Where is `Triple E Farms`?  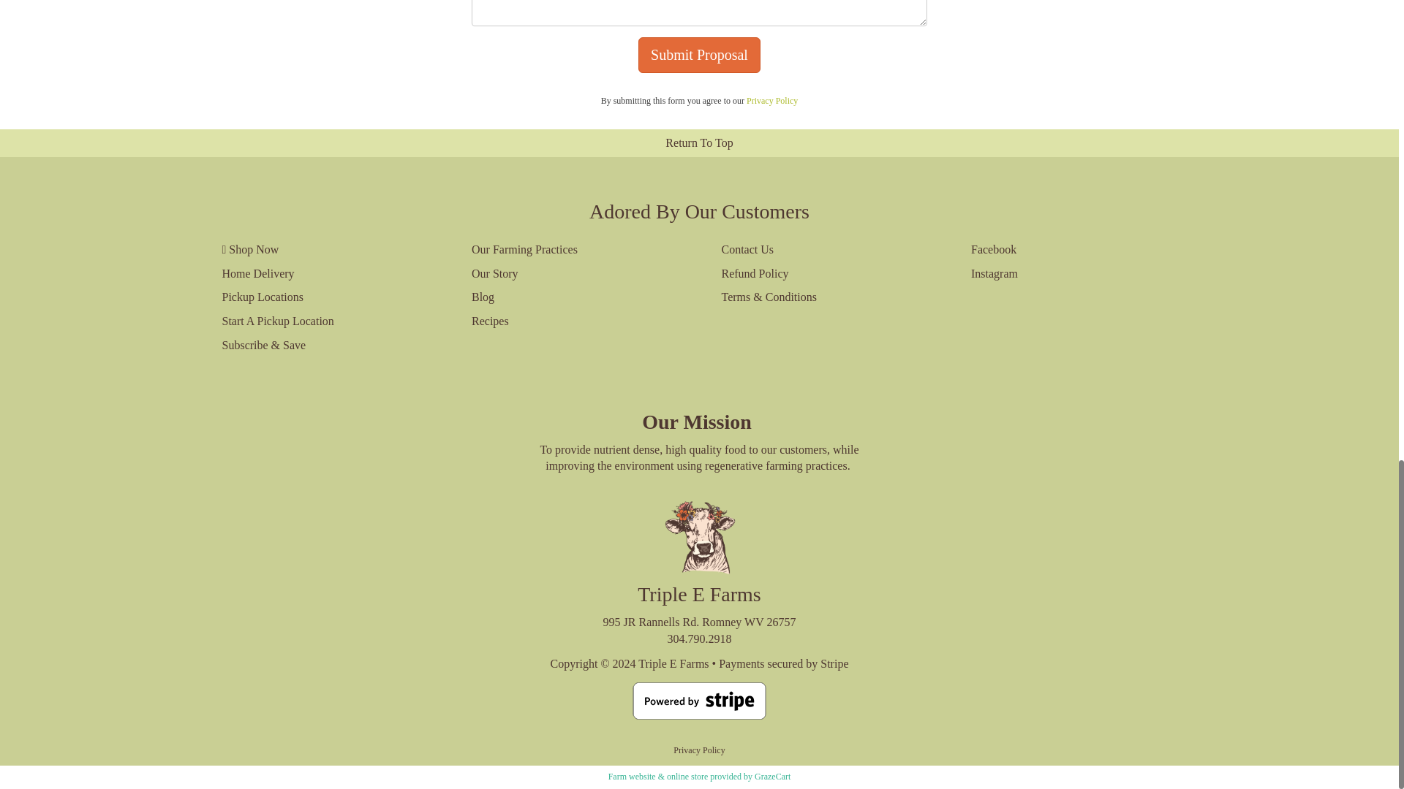 Triple E Farms is located at coordinates (673, 663).